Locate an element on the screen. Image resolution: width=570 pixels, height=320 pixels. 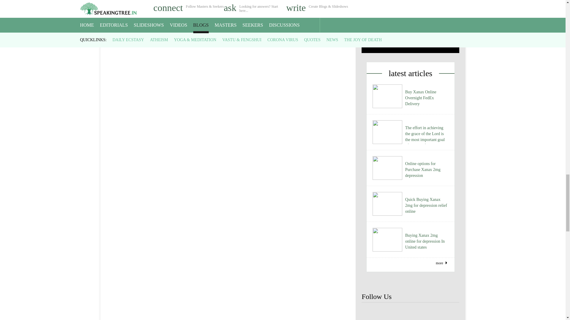
Speaking Tree FaceBook is located at coordinates (371, 313).